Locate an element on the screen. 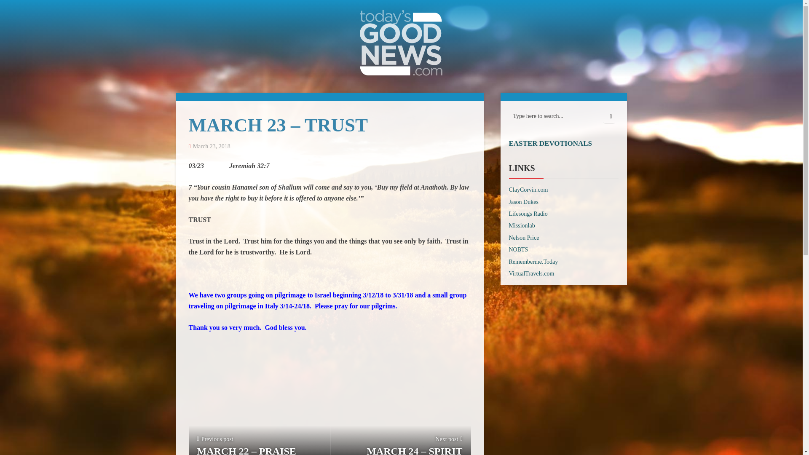  Rememberme.Today is located at coordinates (533, 262).